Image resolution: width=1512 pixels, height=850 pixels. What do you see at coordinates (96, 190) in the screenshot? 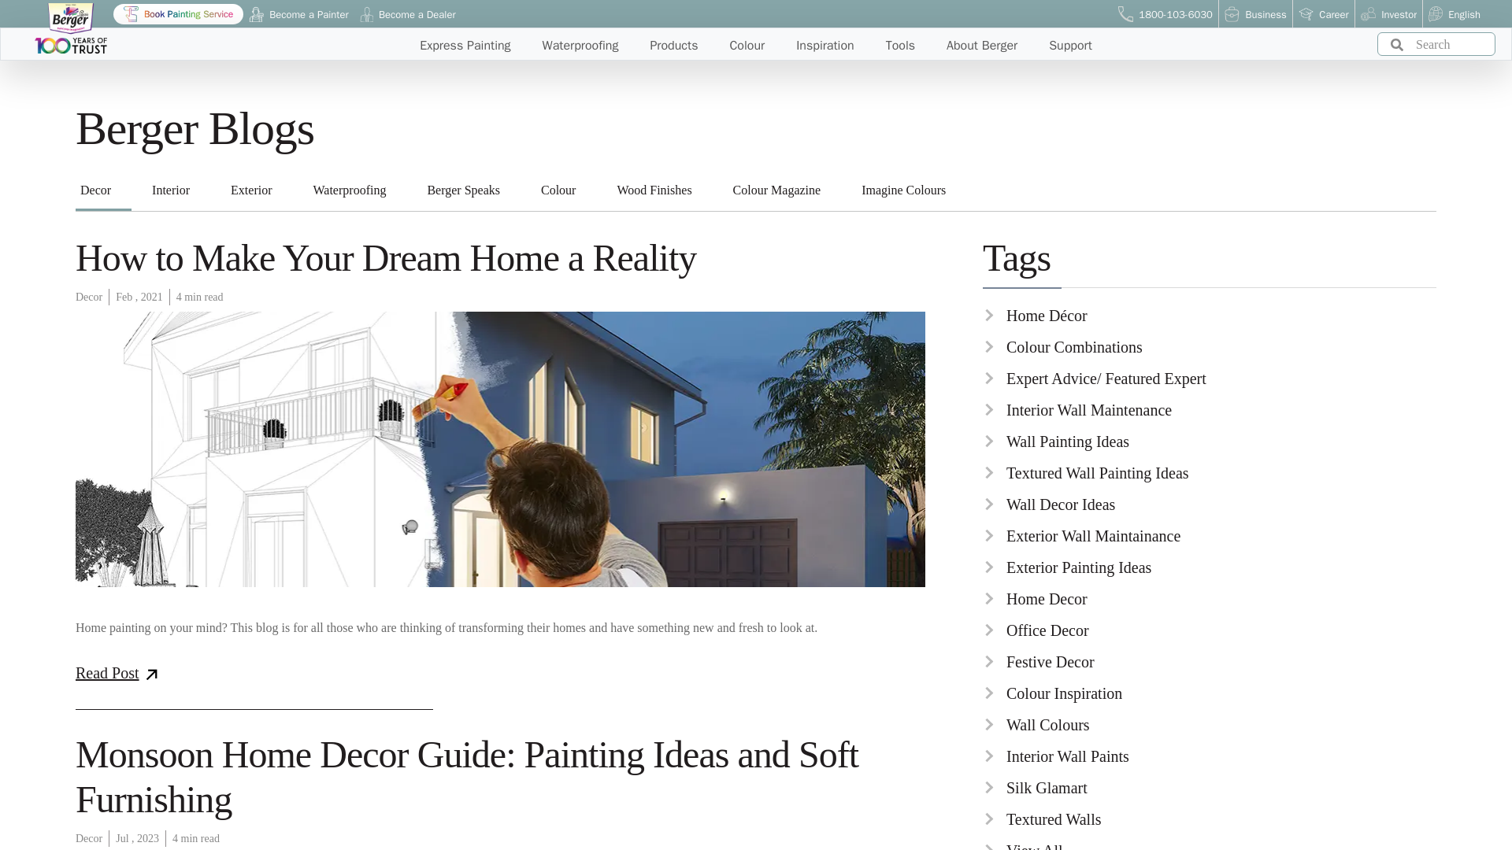
I see `Decor` at bounding box center [96, 190].